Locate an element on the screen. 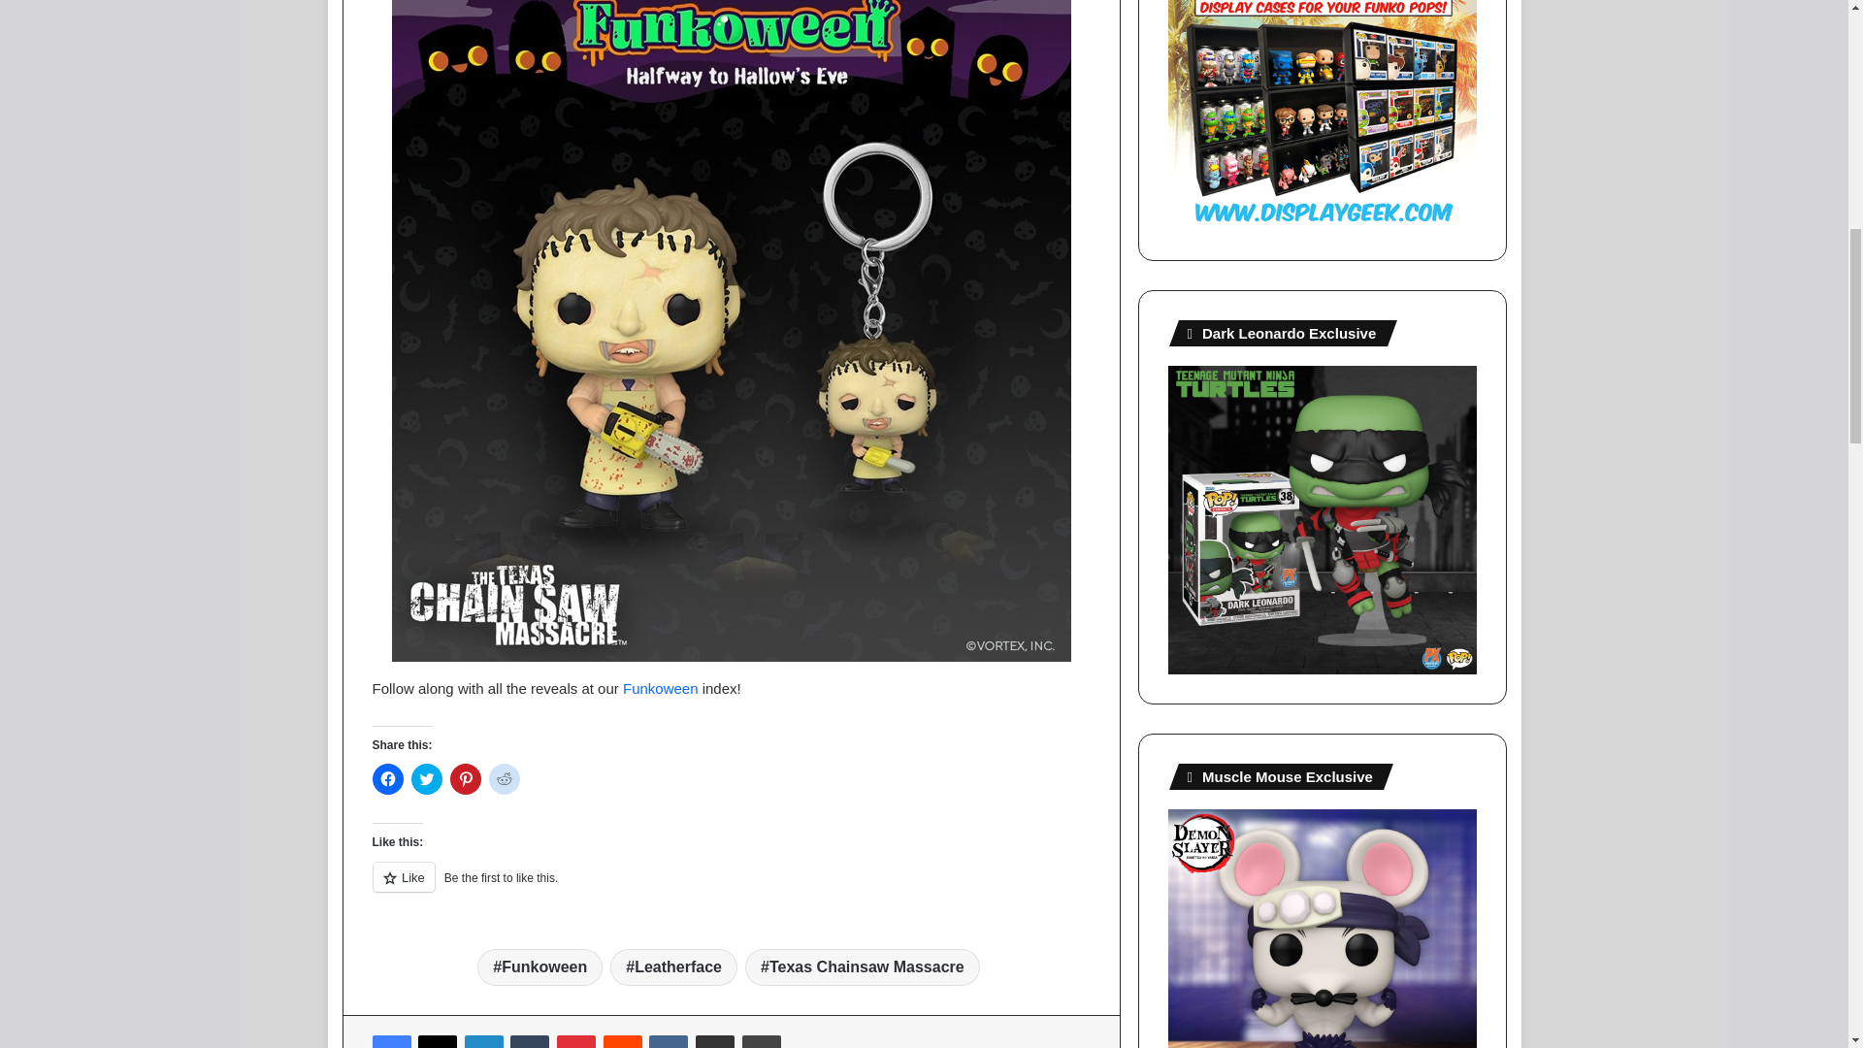  Like or Reblog is located at coordinates (732, 887).